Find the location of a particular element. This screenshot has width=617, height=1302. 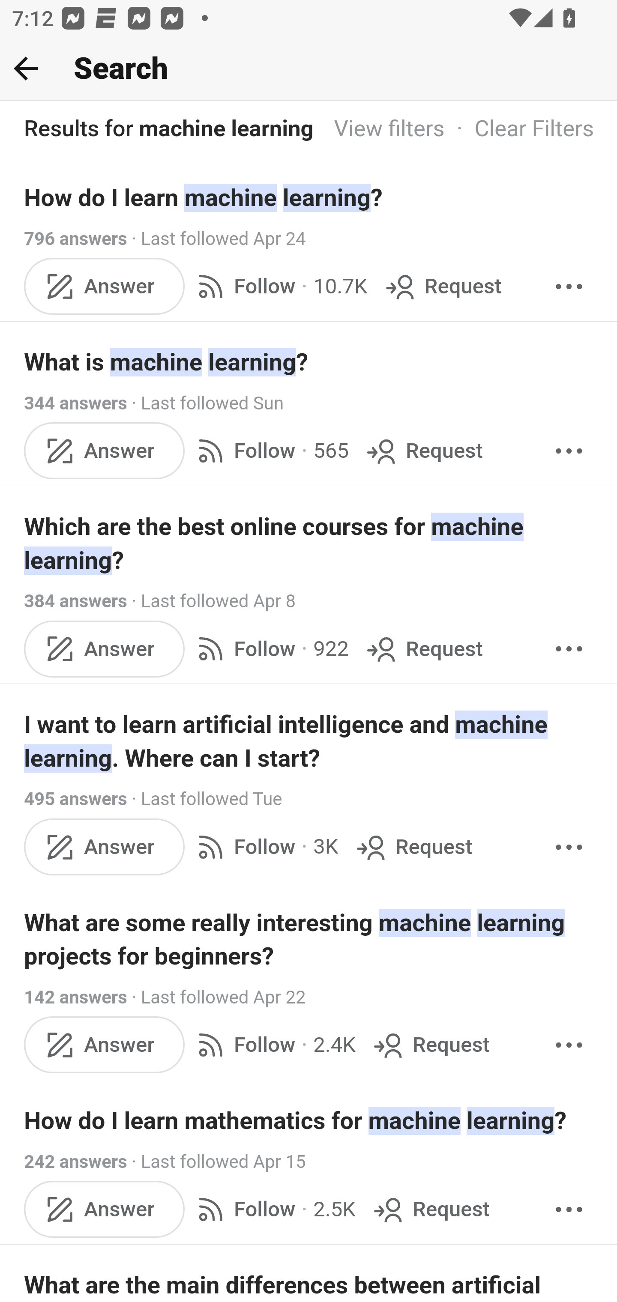

142 answers 142  answers is located at coordinates (75, 997).